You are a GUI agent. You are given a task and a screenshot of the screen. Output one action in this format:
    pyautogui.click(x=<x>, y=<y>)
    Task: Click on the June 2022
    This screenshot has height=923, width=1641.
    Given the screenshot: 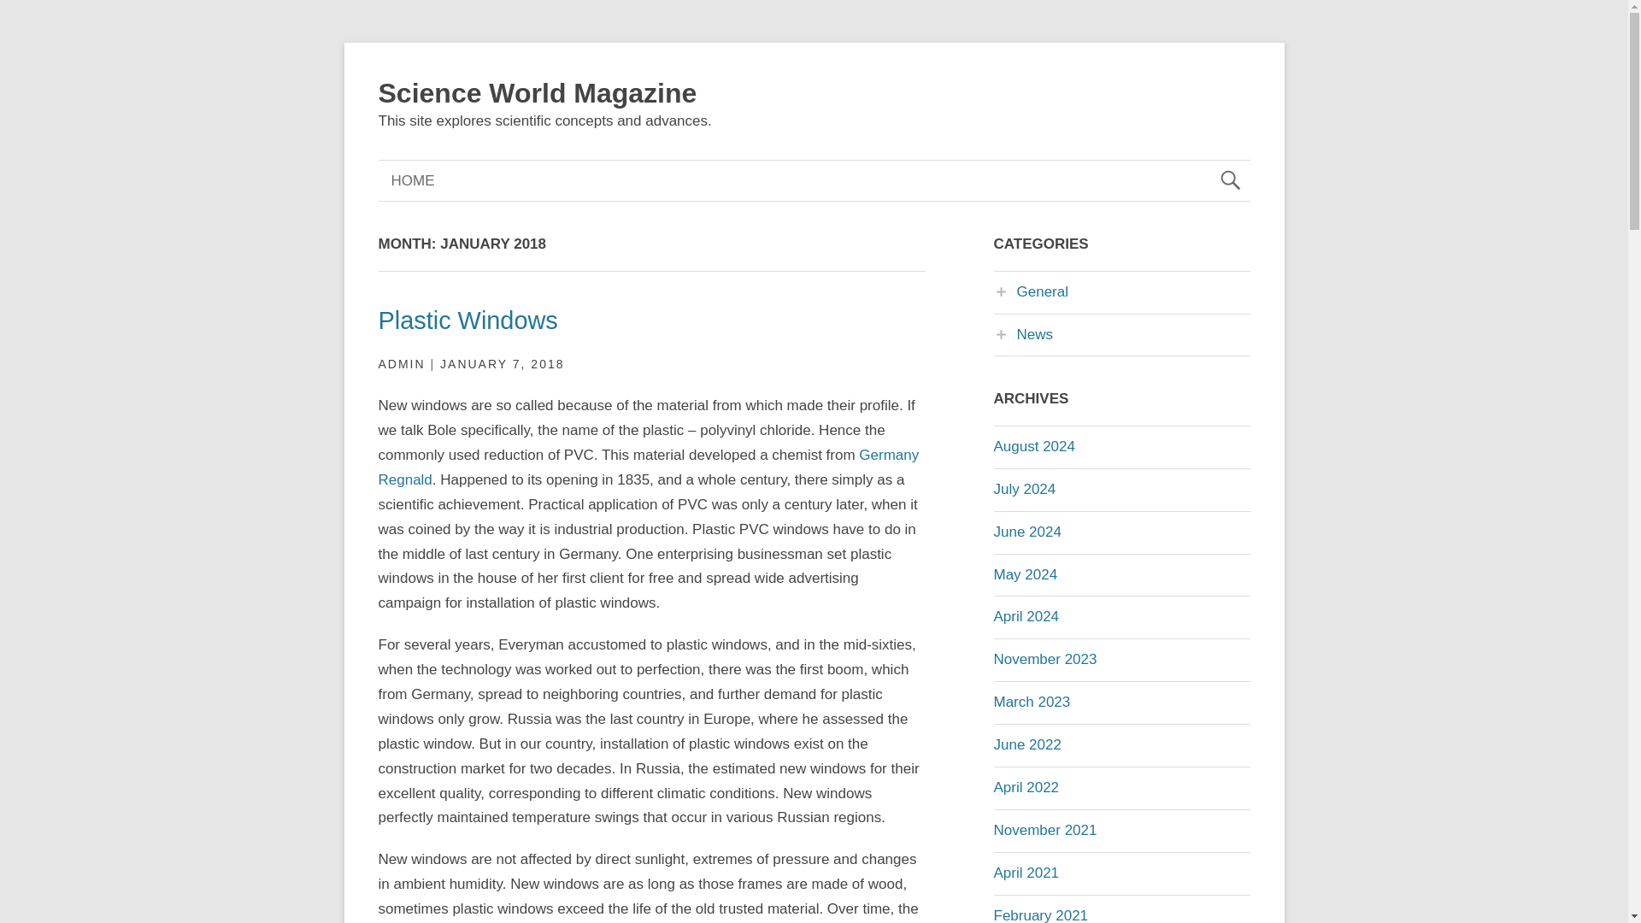 What is the action you would take?
    pyautogui.click(x=1026, y=744)
    